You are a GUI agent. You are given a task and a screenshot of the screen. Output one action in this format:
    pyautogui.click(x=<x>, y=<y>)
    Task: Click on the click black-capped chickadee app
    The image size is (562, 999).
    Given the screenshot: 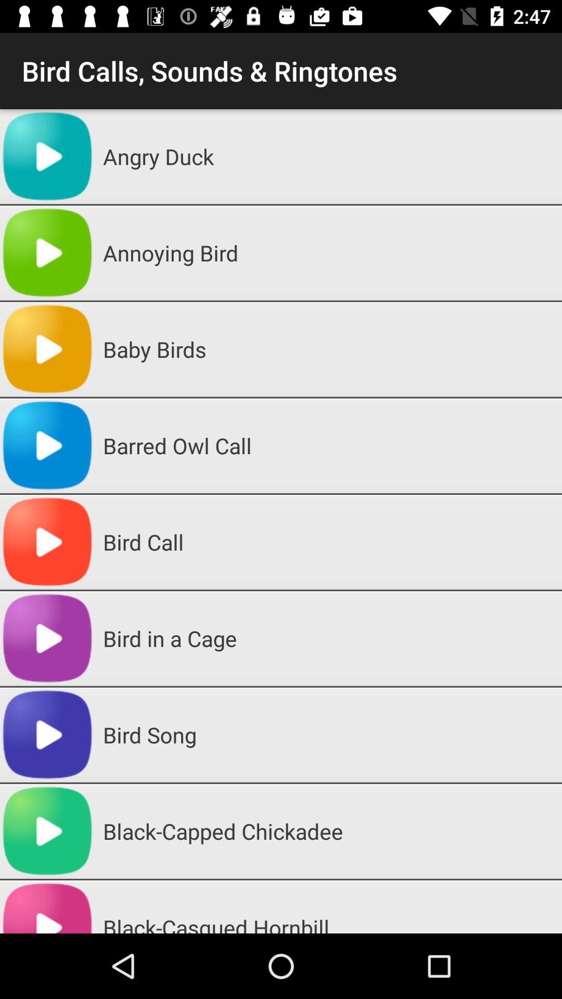 What is the action you would take?
    pyautogui.click(x=328, y=831)
    